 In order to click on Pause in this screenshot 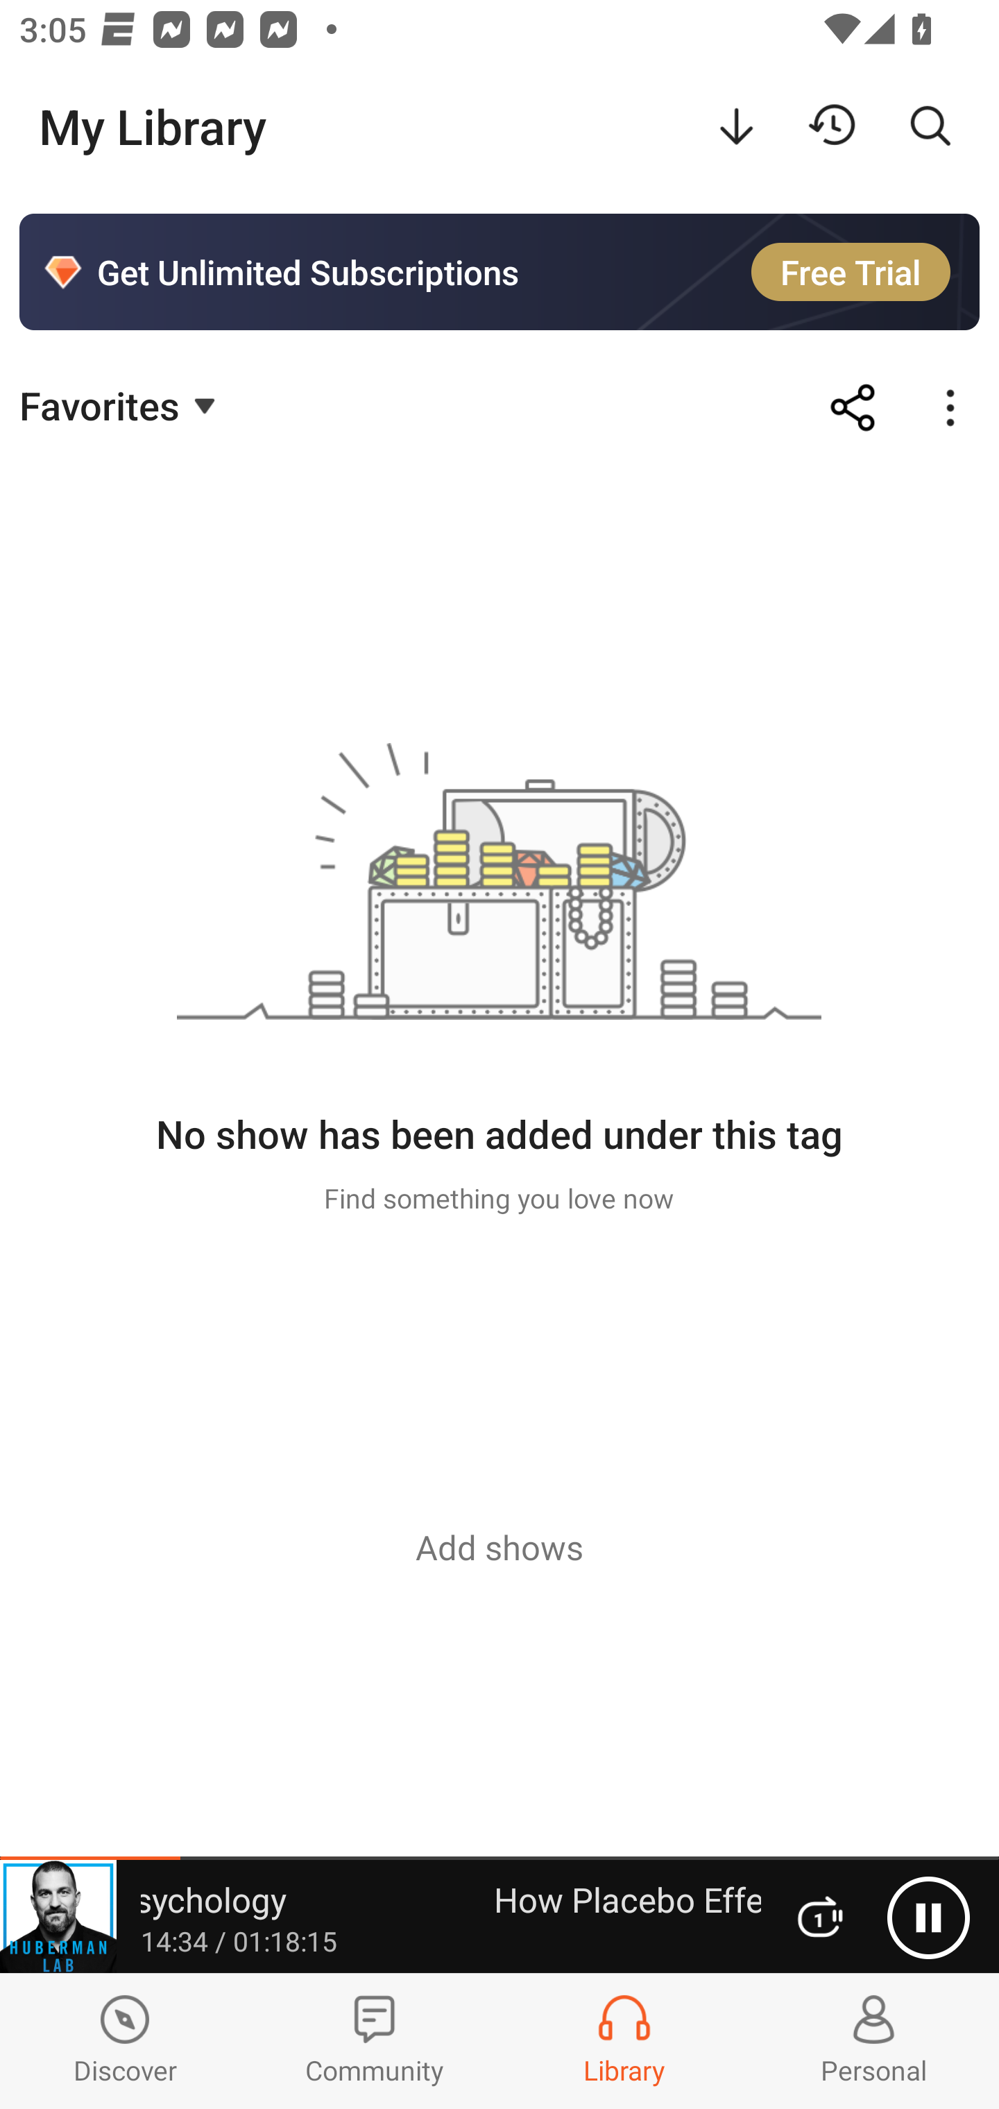, I will do `click(928, 1918)`.